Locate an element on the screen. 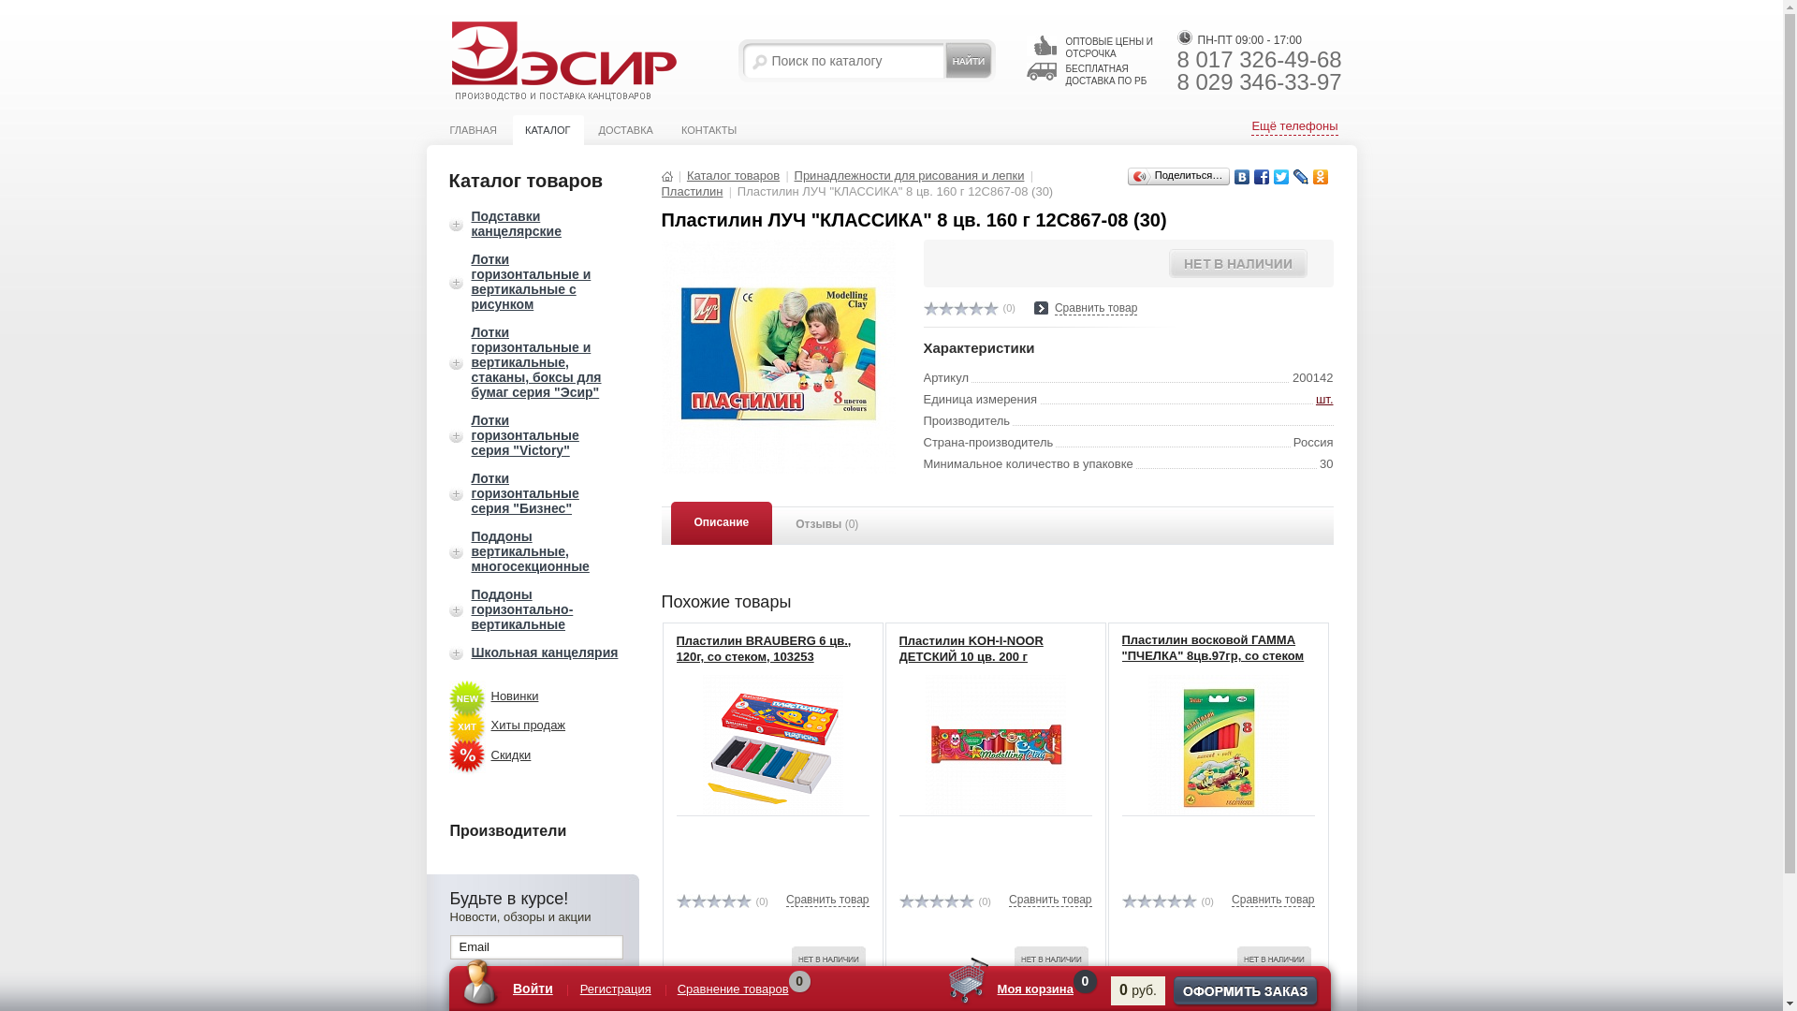 This screenshot has width=1797, height=1011. 1 is located at coordinates (1129, 901).